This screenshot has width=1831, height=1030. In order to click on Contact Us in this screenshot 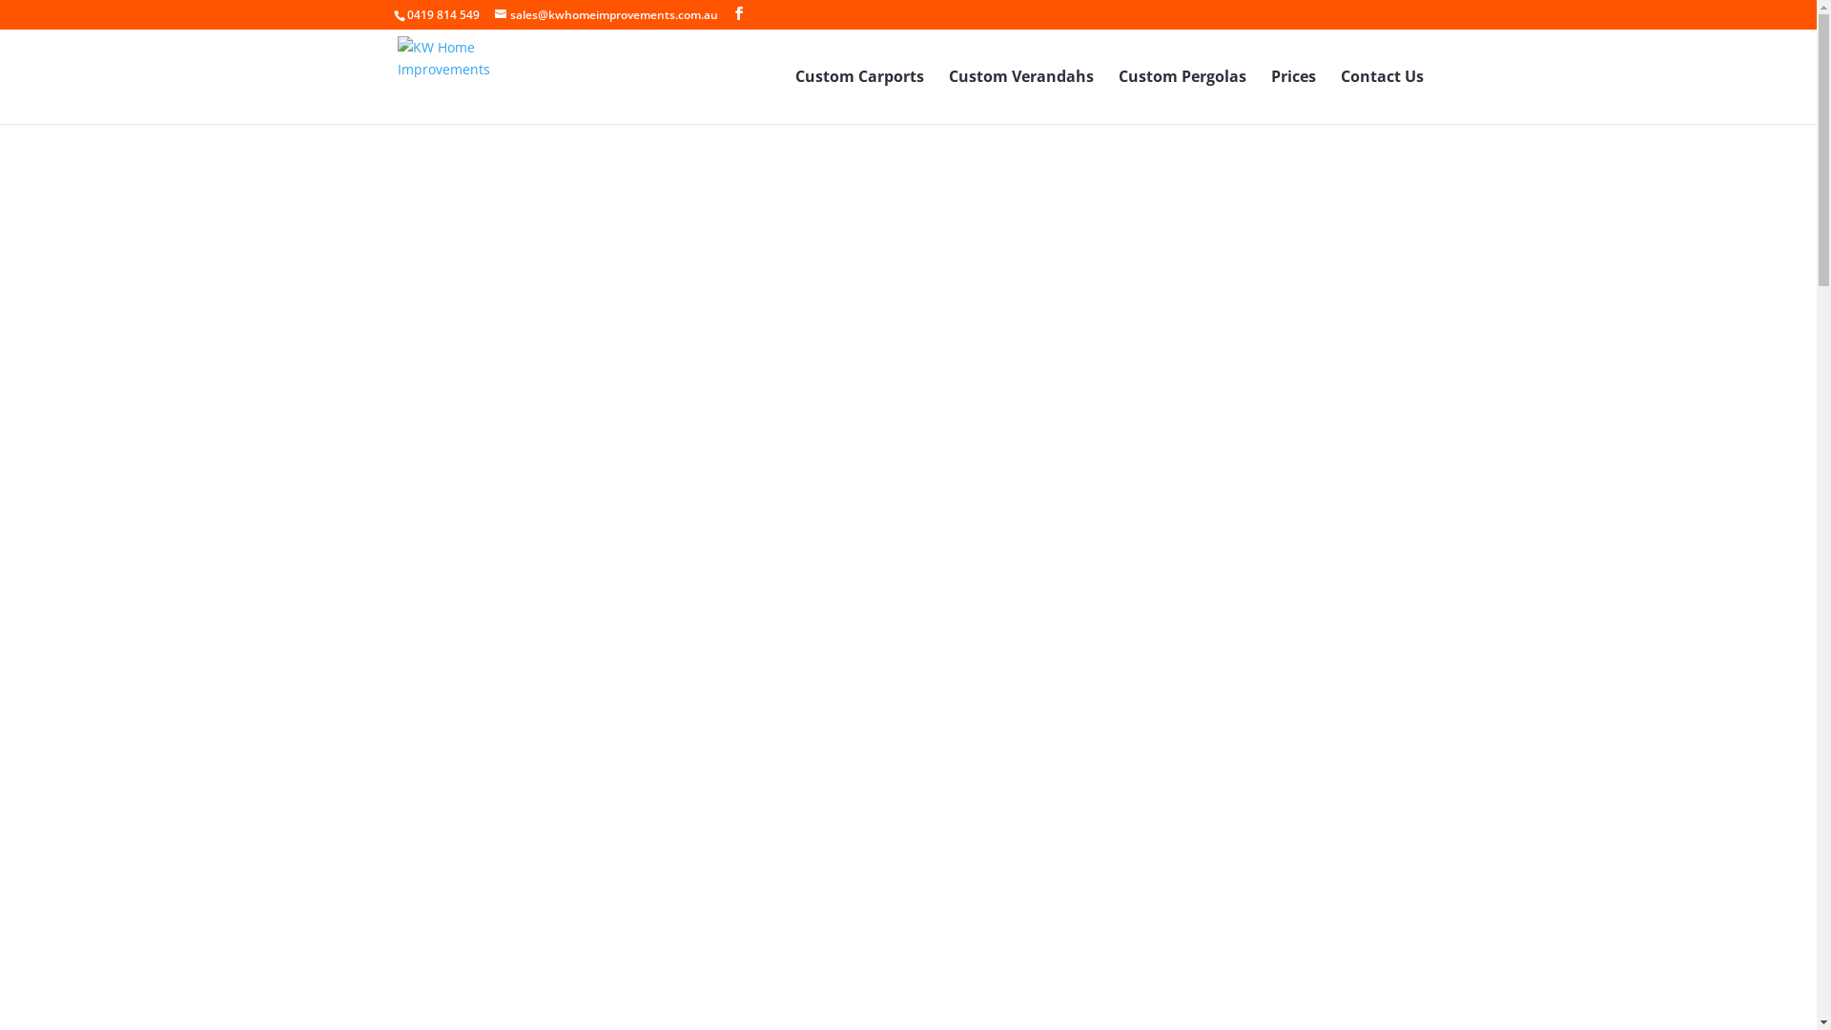, I will do `click(1383, 97)`.